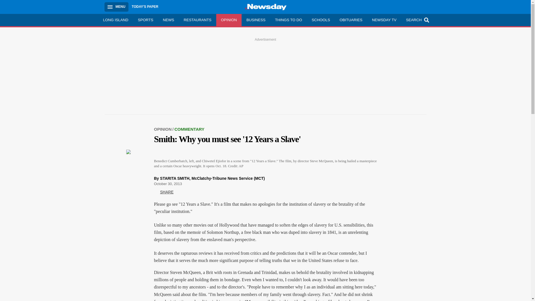  What do you see at coordinates (189, 129) in the screenshot?
I see `COMMENTARY` at bounding box center [189, 129].